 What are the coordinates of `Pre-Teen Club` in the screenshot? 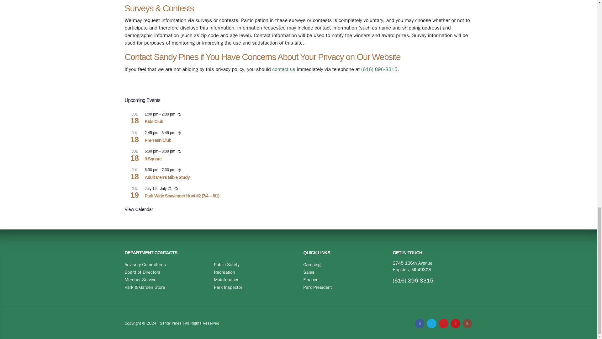 It's located at (158, 140).